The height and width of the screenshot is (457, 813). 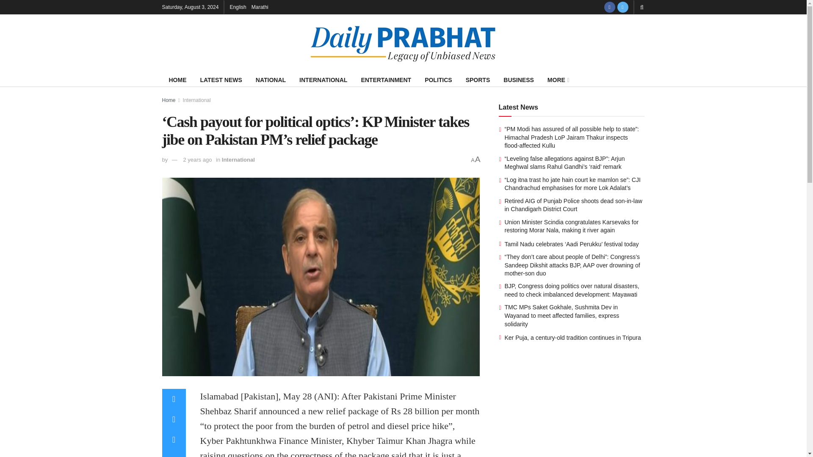 I want to click on POLITICS, so click(x=438, y=80).